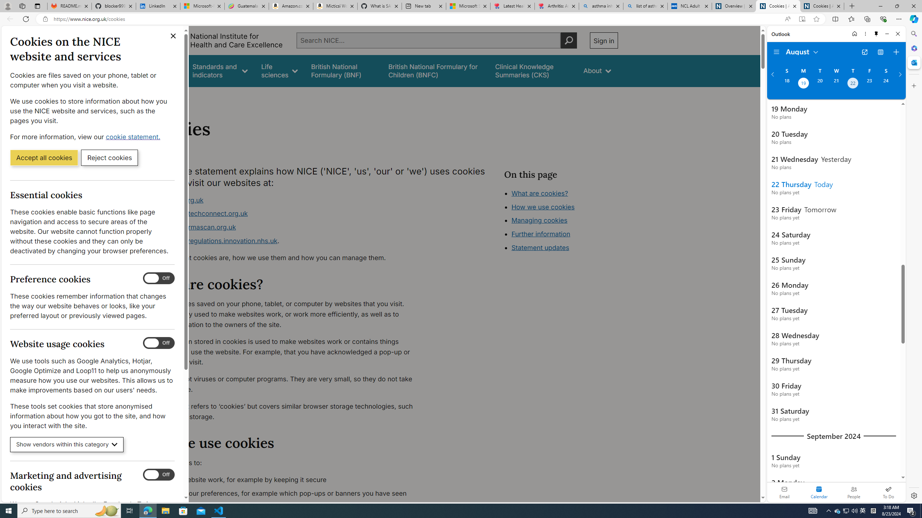  I want to click on www.nice.org.uk, so click(177, 200).